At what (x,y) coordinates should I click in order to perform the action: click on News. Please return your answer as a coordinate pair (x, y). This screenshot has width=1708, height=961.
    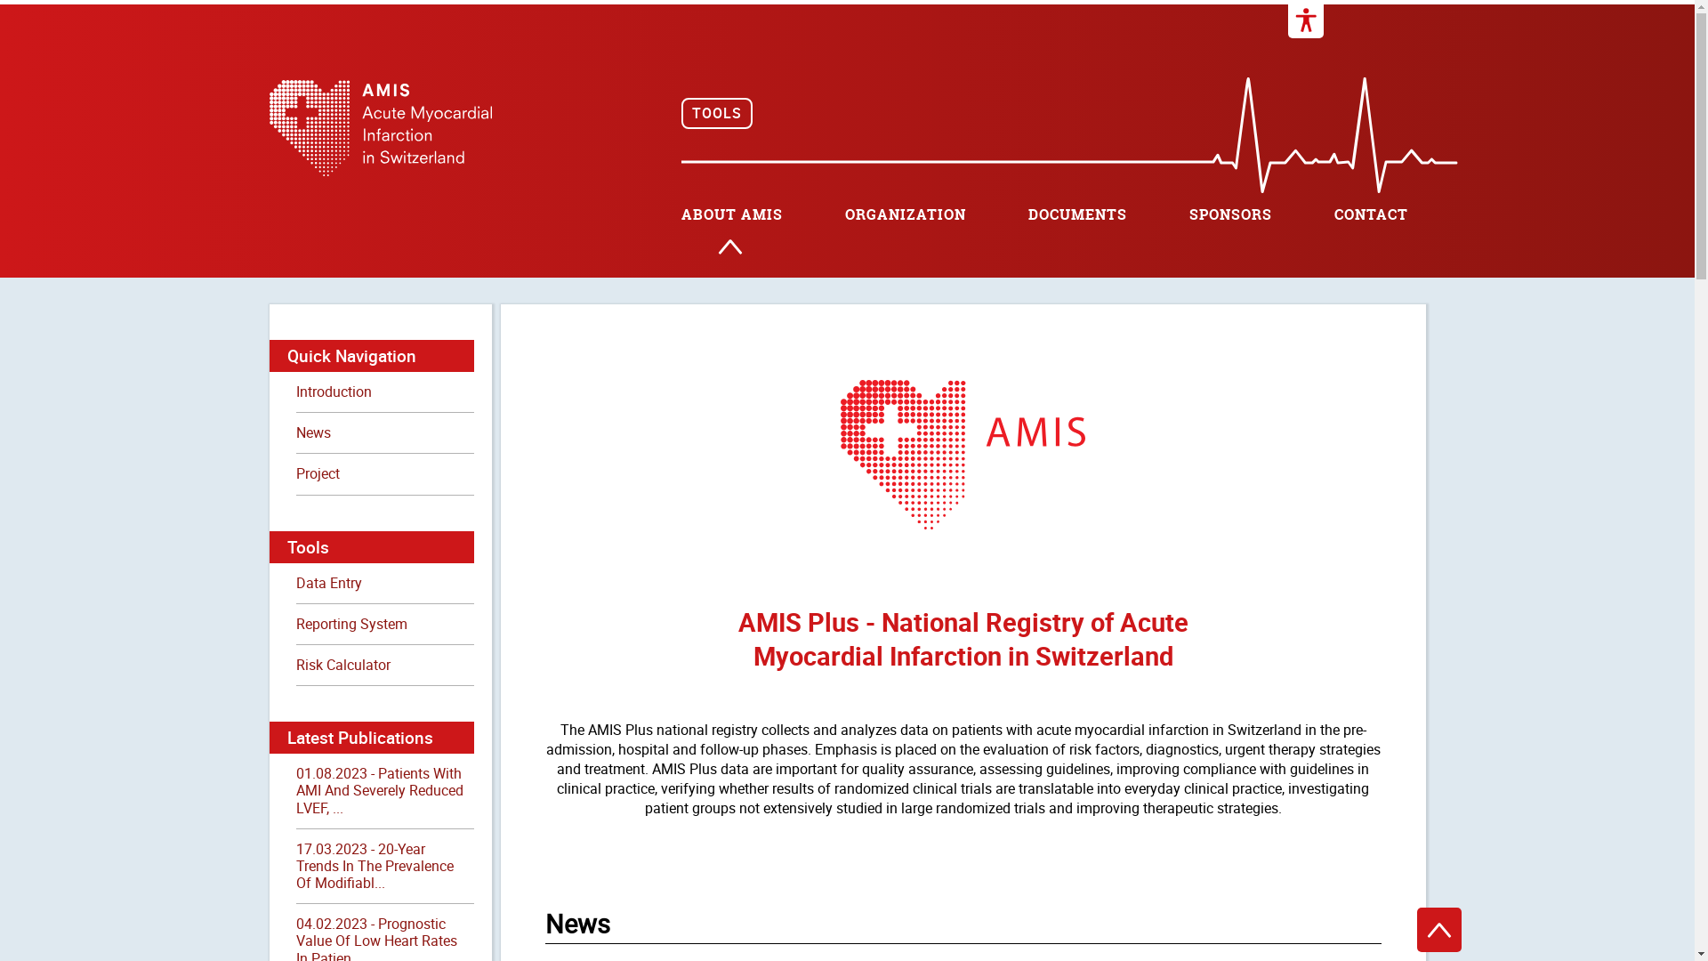
    Looking at the image, I should click on (384, 432).